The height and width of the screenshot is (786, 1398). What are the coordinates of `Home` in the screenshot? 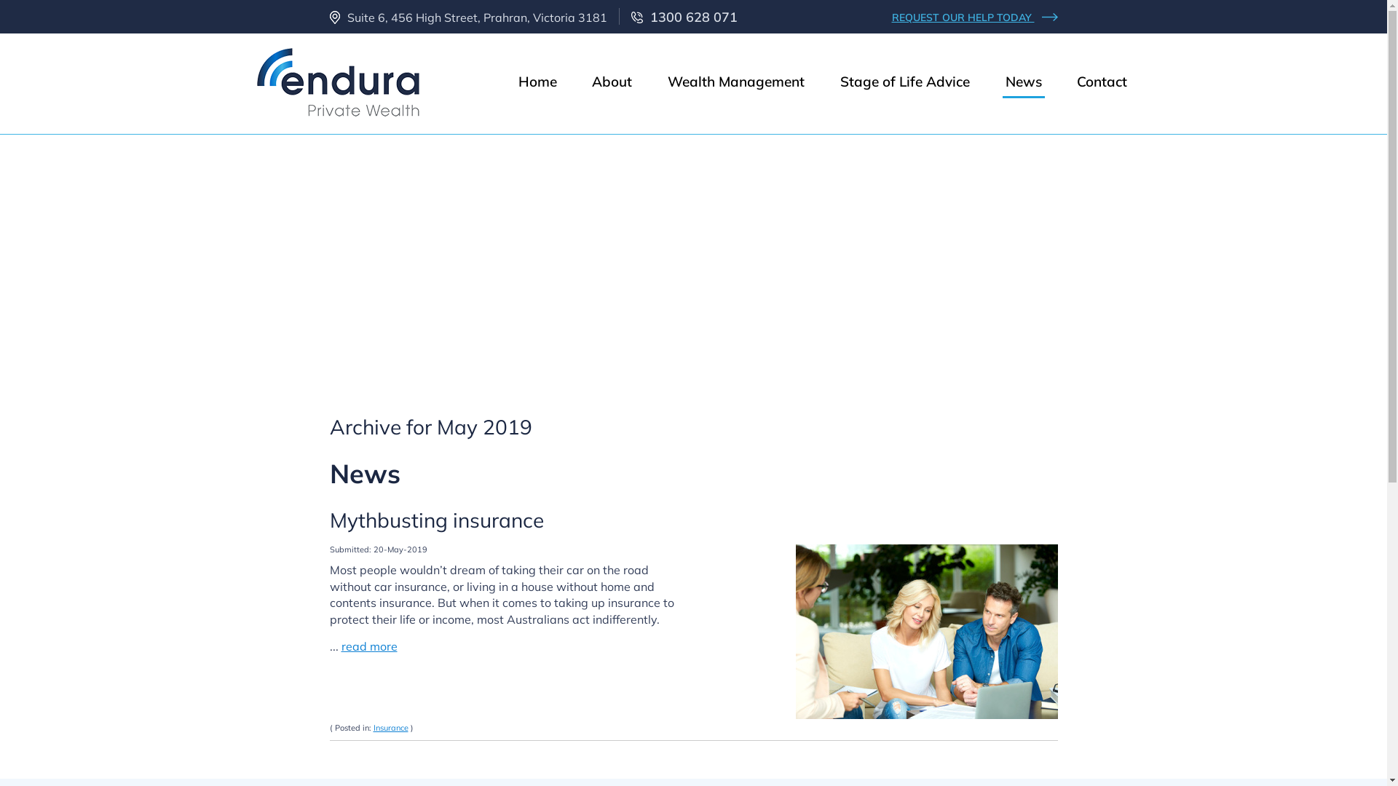 It's located at (537, 83).